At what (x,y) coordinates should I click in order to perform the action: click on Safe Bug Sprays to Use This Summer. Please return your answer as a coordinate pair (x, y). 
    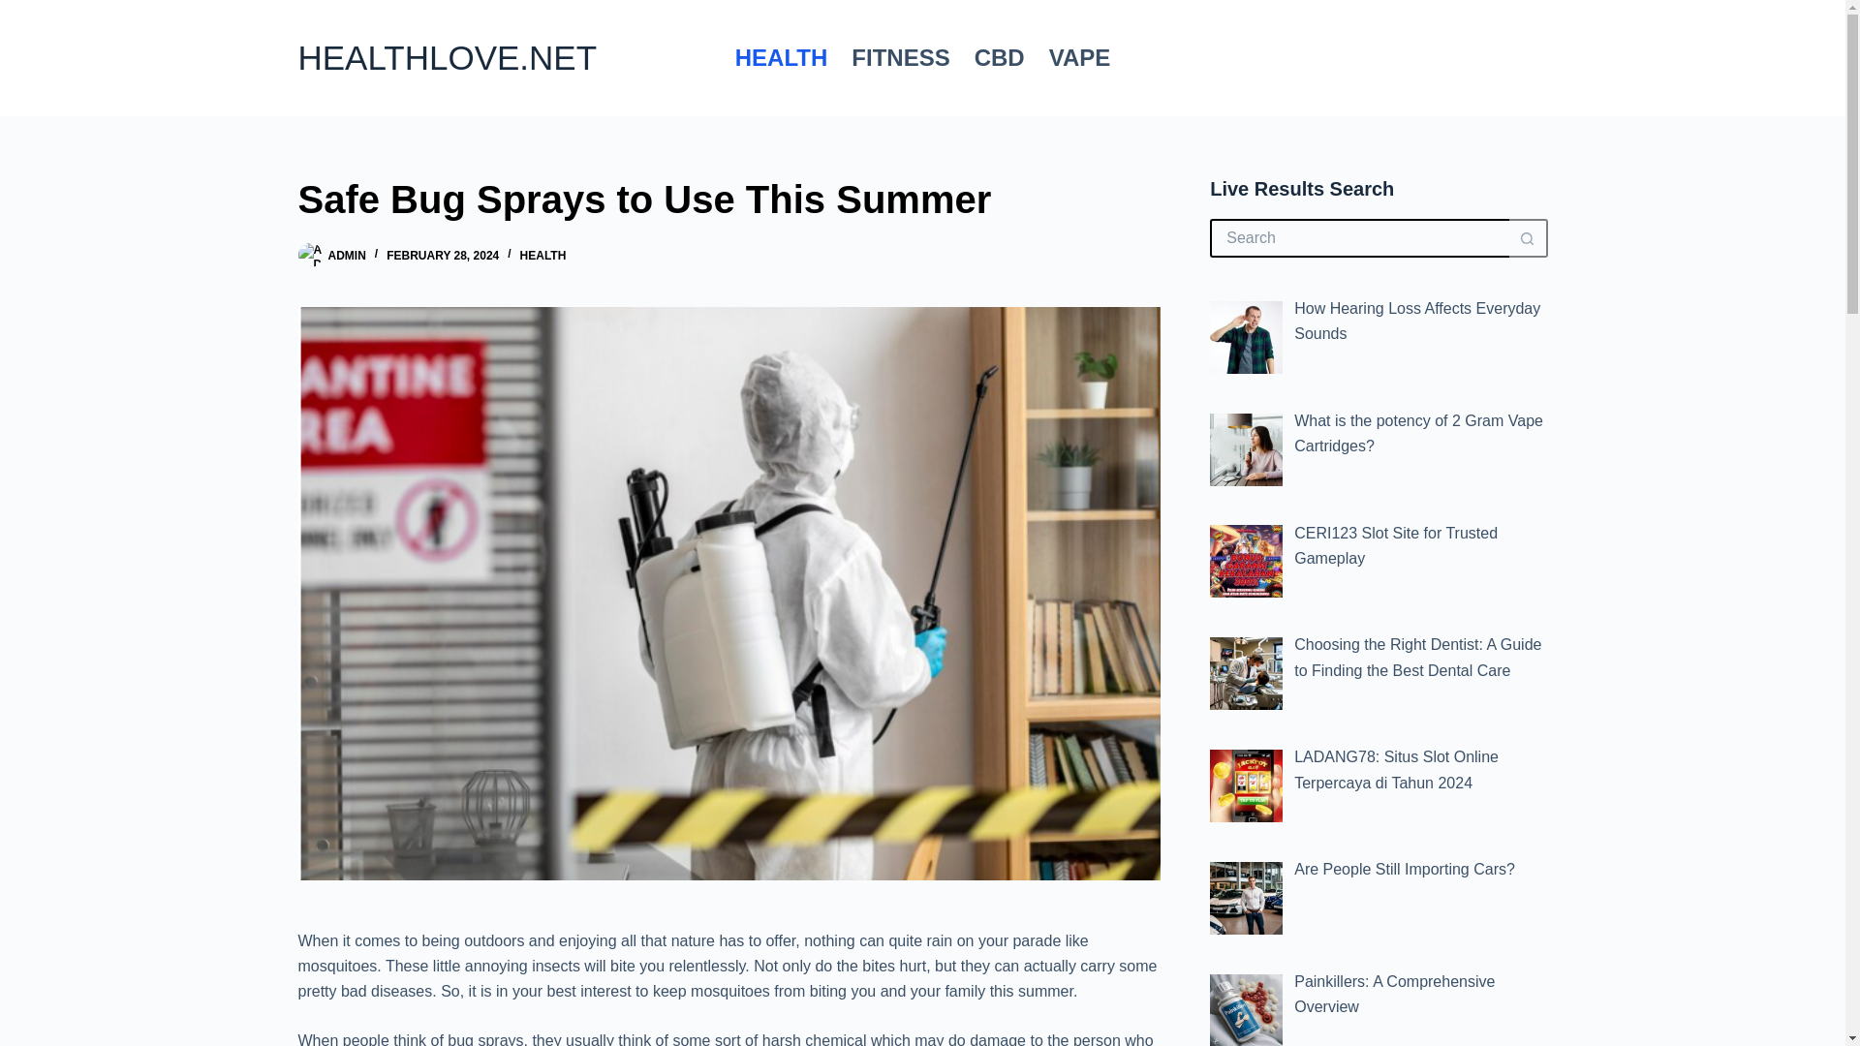
    Looking at the image, I should click on (728, 200).